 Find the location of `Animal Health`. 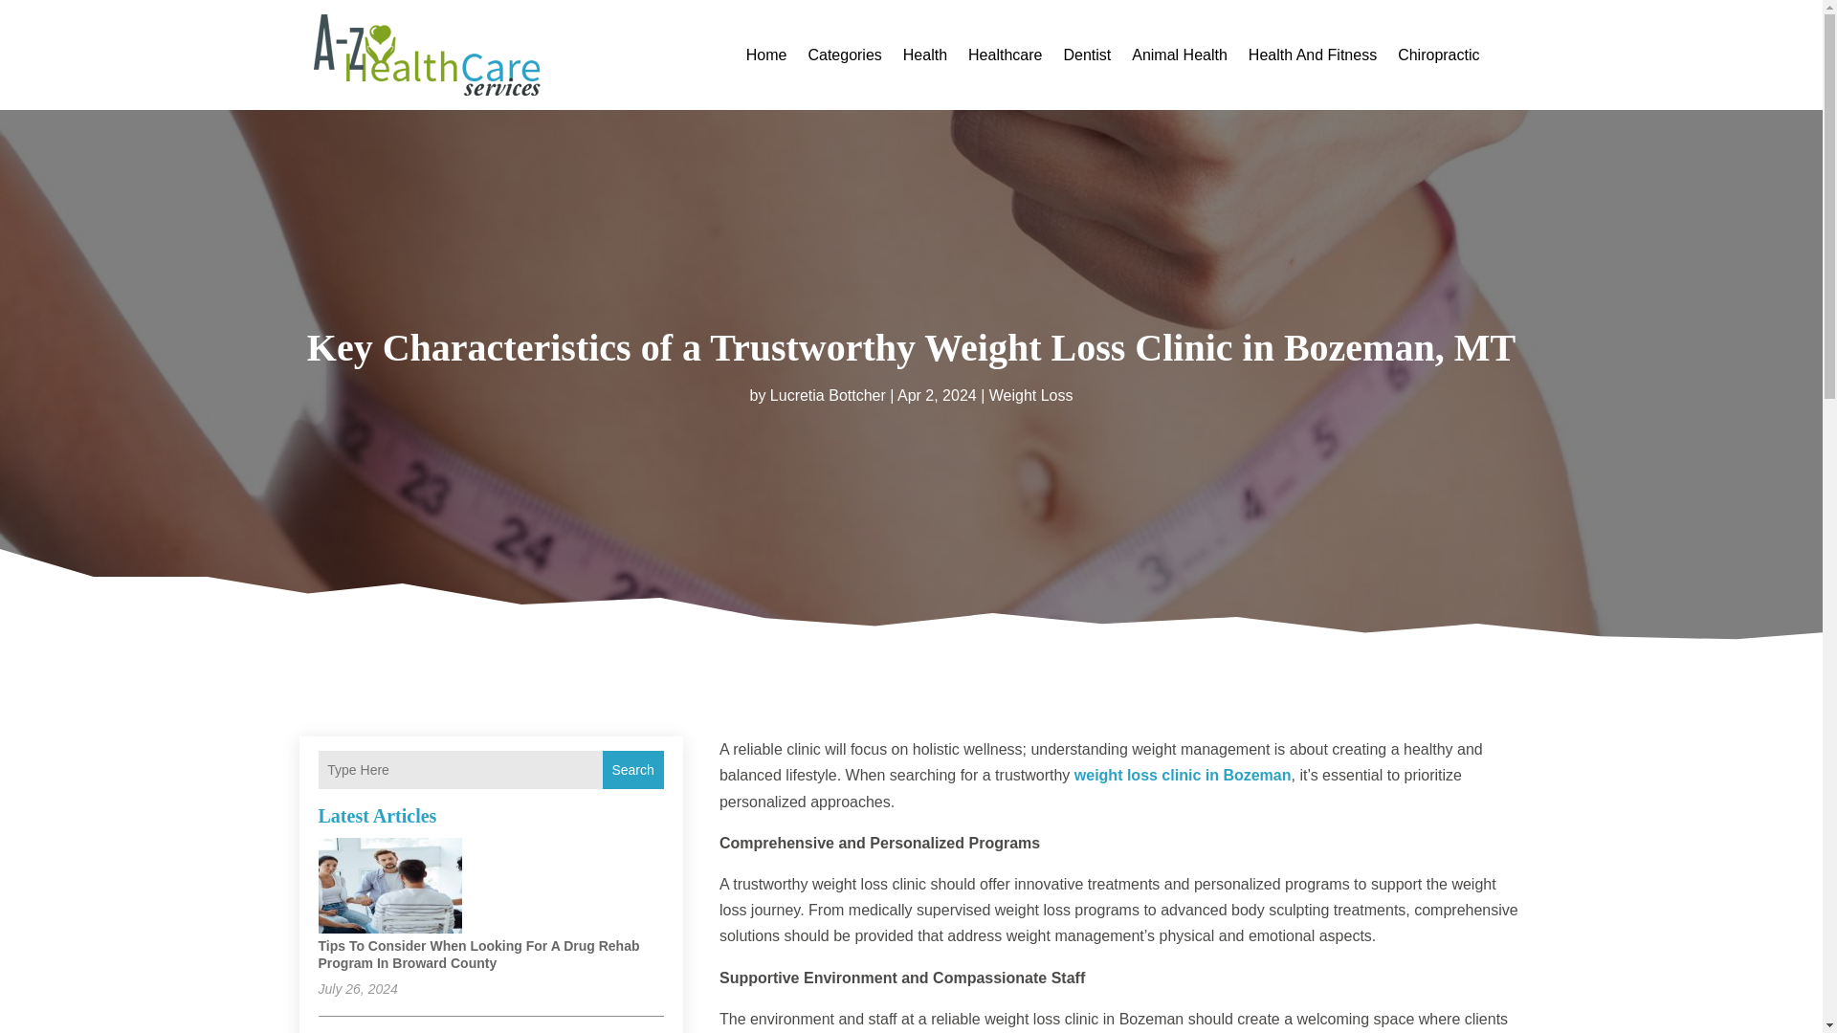

Animal Health is located at coordinates (1179, 55).